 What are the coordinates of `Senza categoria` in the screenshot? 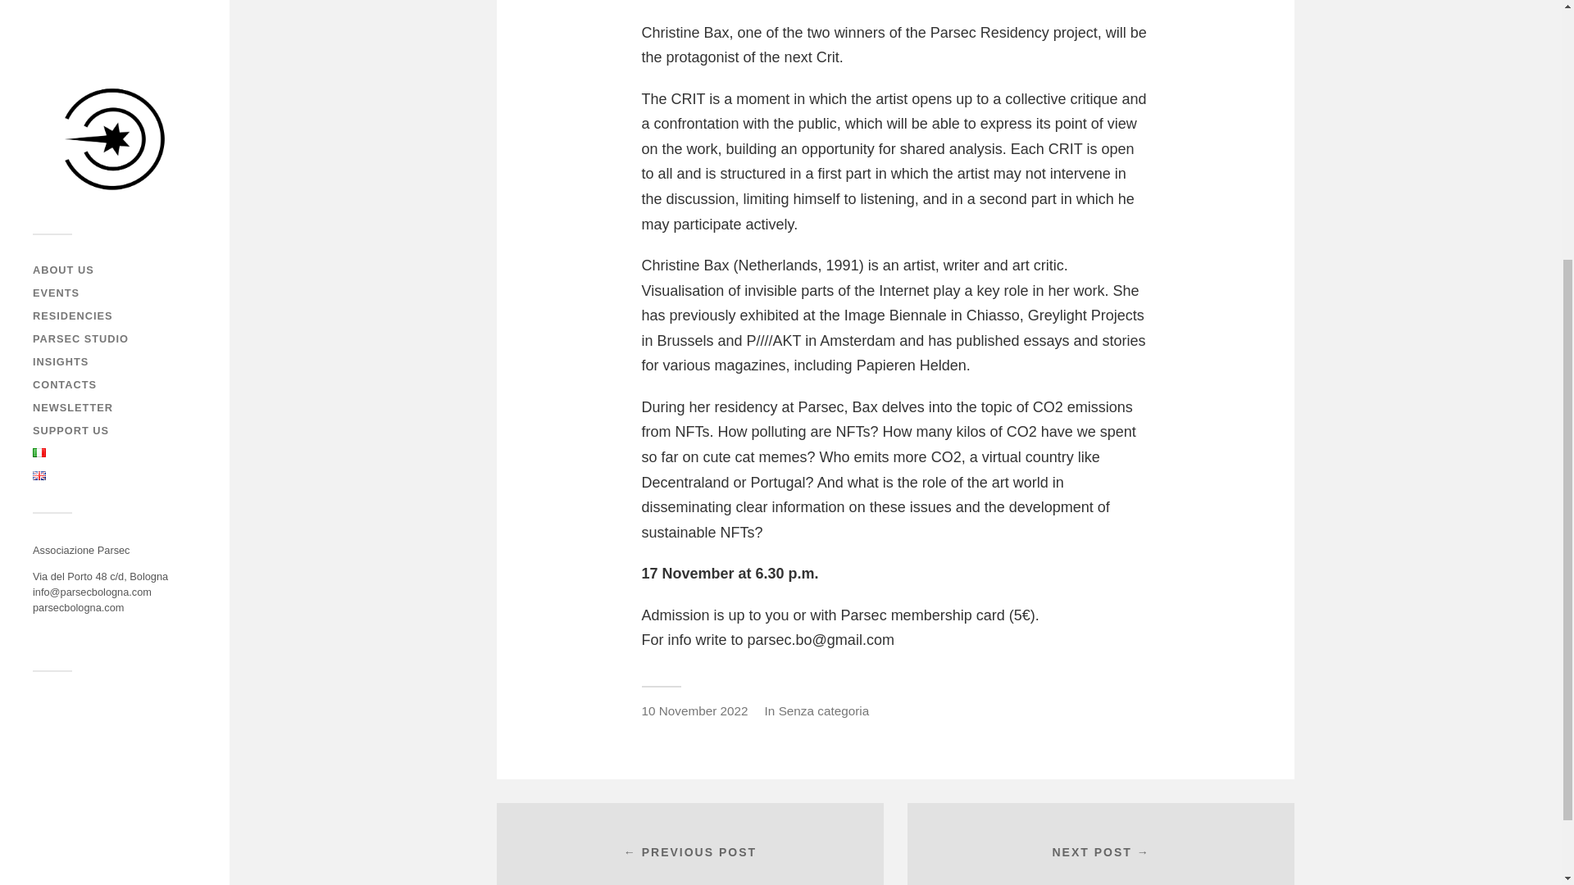 It's located at (825, 710).